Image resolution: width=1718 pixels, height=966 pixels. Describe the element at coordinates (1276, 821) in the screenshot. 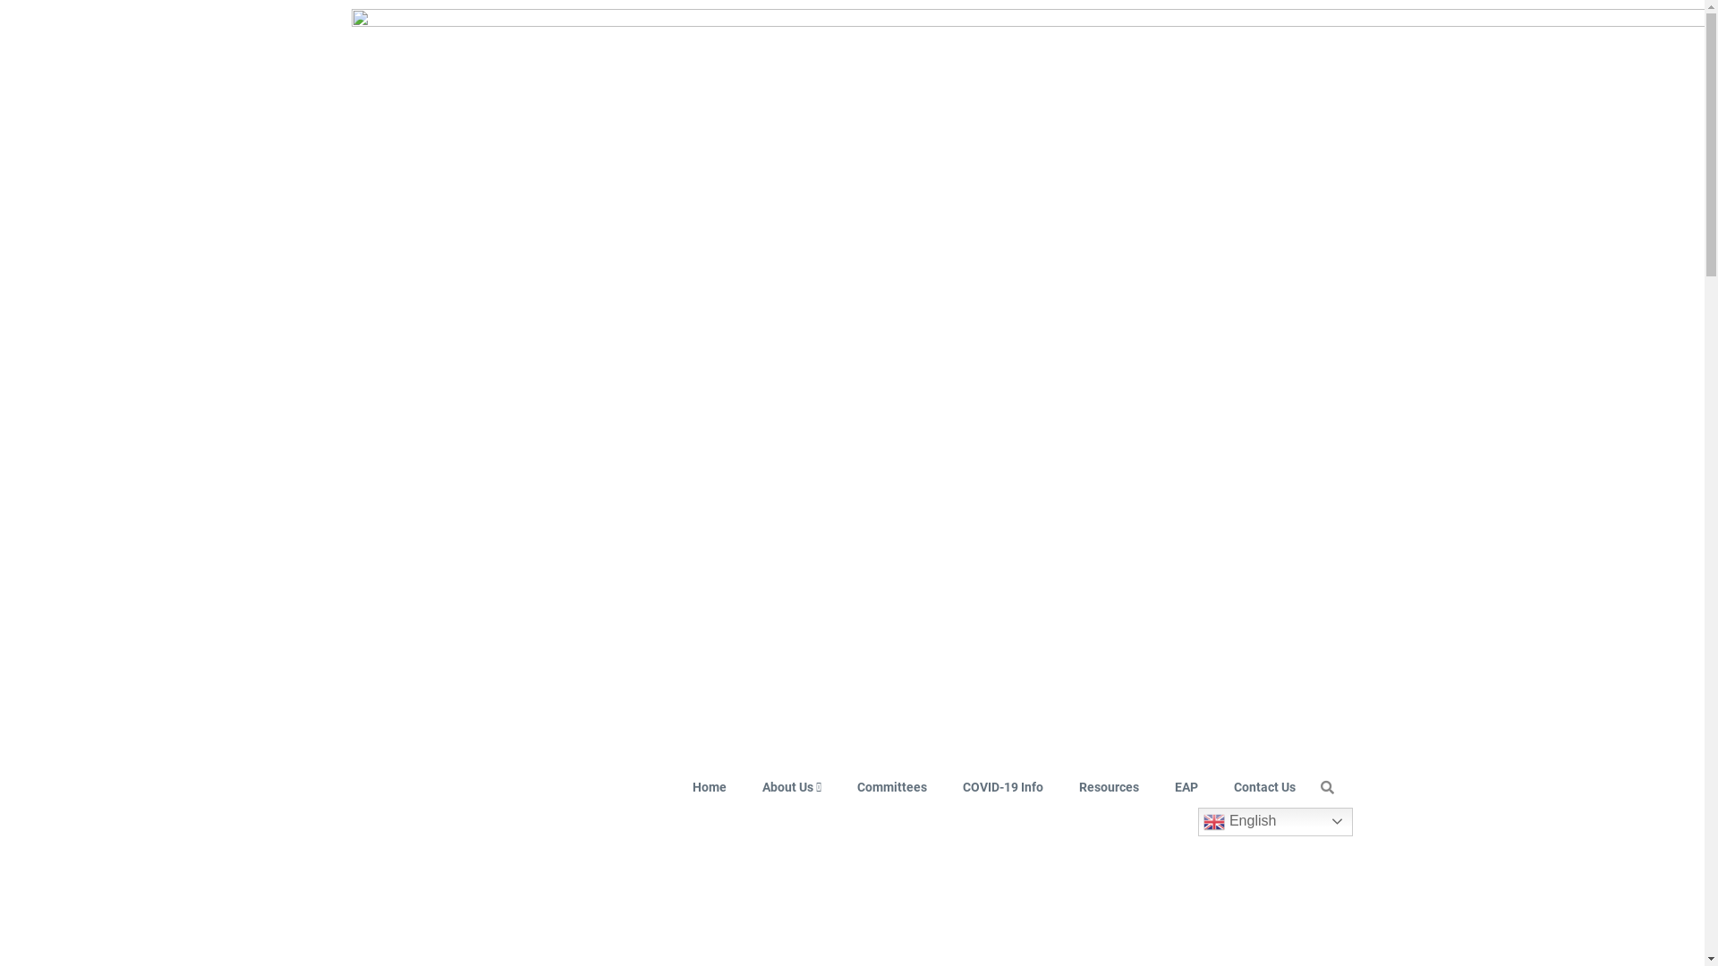

I see `English` at that location.